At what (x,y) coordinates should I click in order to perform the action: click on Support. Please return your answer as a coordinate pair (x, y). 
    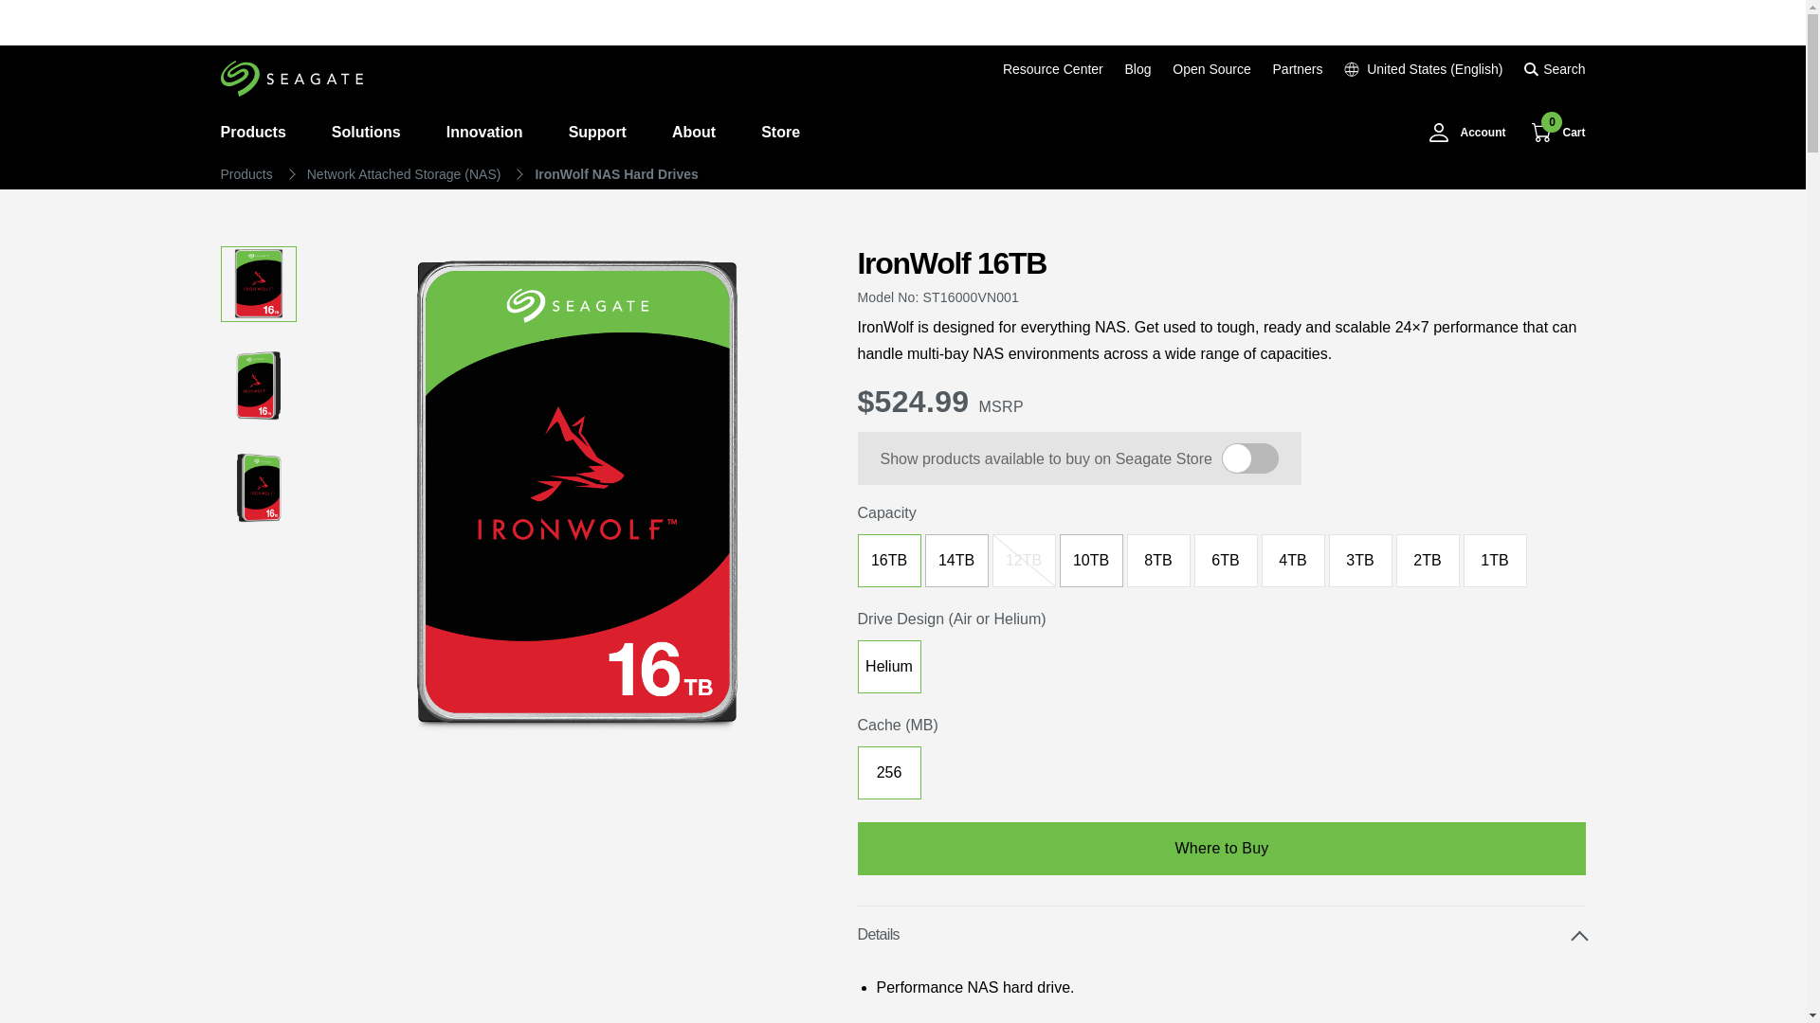
    Looking at the image, I should click on (597, 133).